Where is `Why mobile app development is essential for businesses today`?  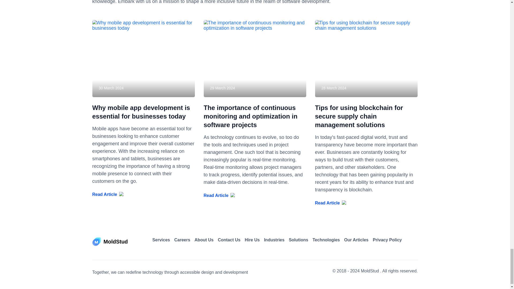
Why mobile app development is essential for businesses today is located at coordinates (141, 112).